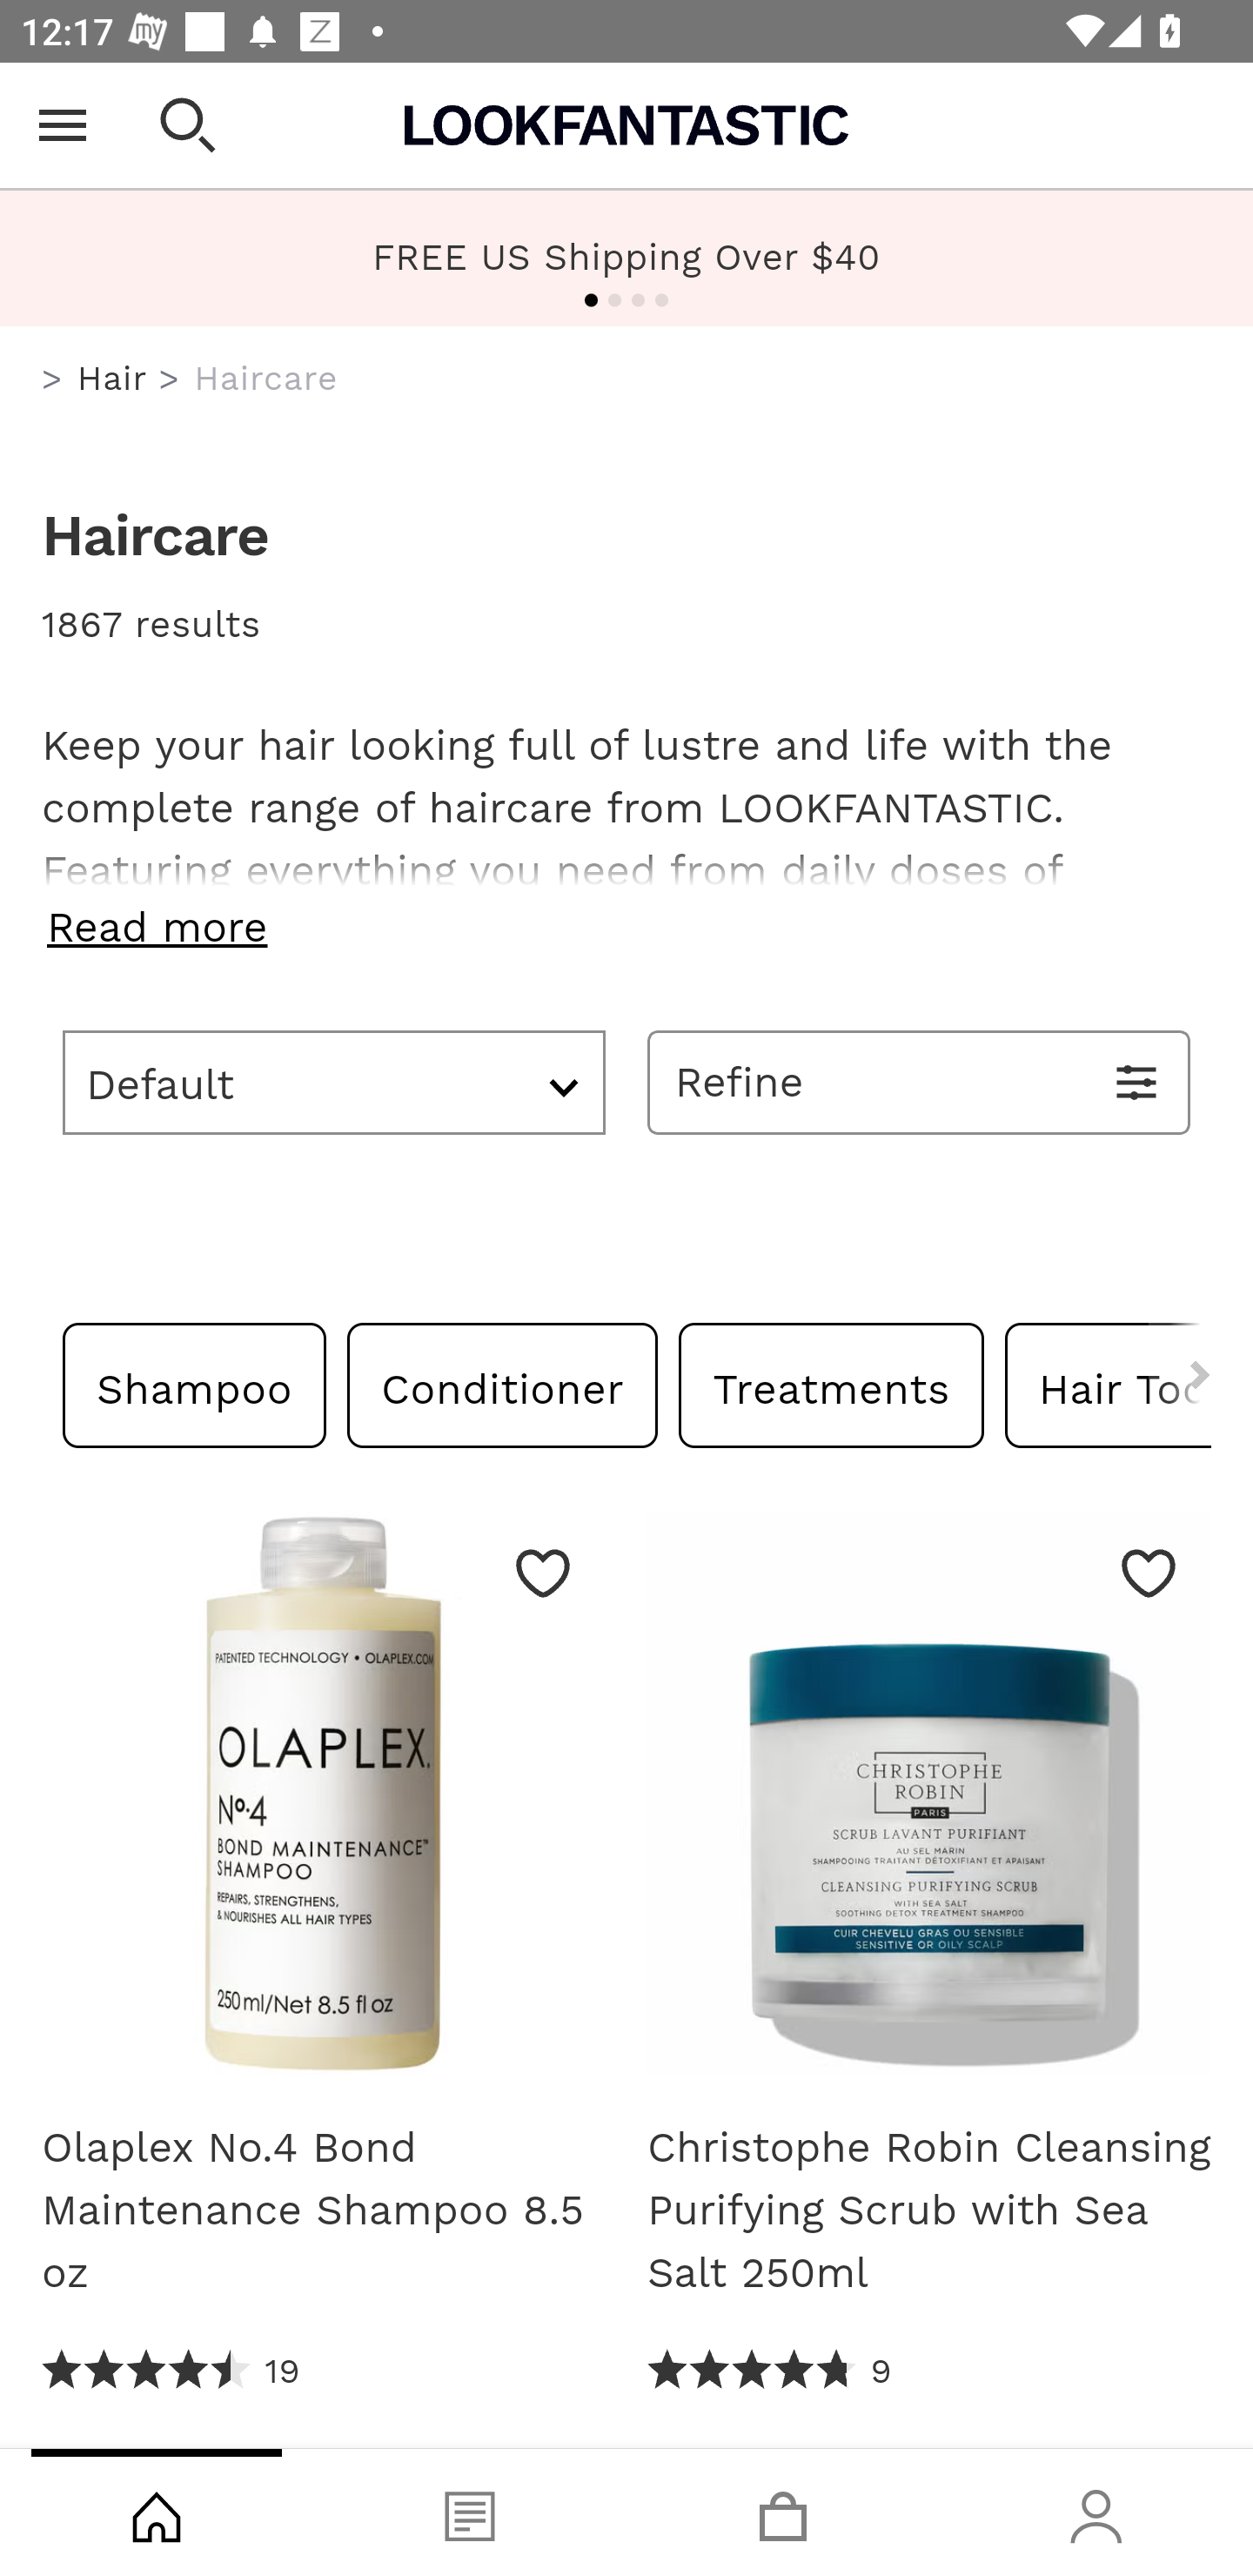  What do you see at coordinates (1107, 1384) in the screenshot?
I see `Shop Hair Tools` at bounding box center [1107, 1384].